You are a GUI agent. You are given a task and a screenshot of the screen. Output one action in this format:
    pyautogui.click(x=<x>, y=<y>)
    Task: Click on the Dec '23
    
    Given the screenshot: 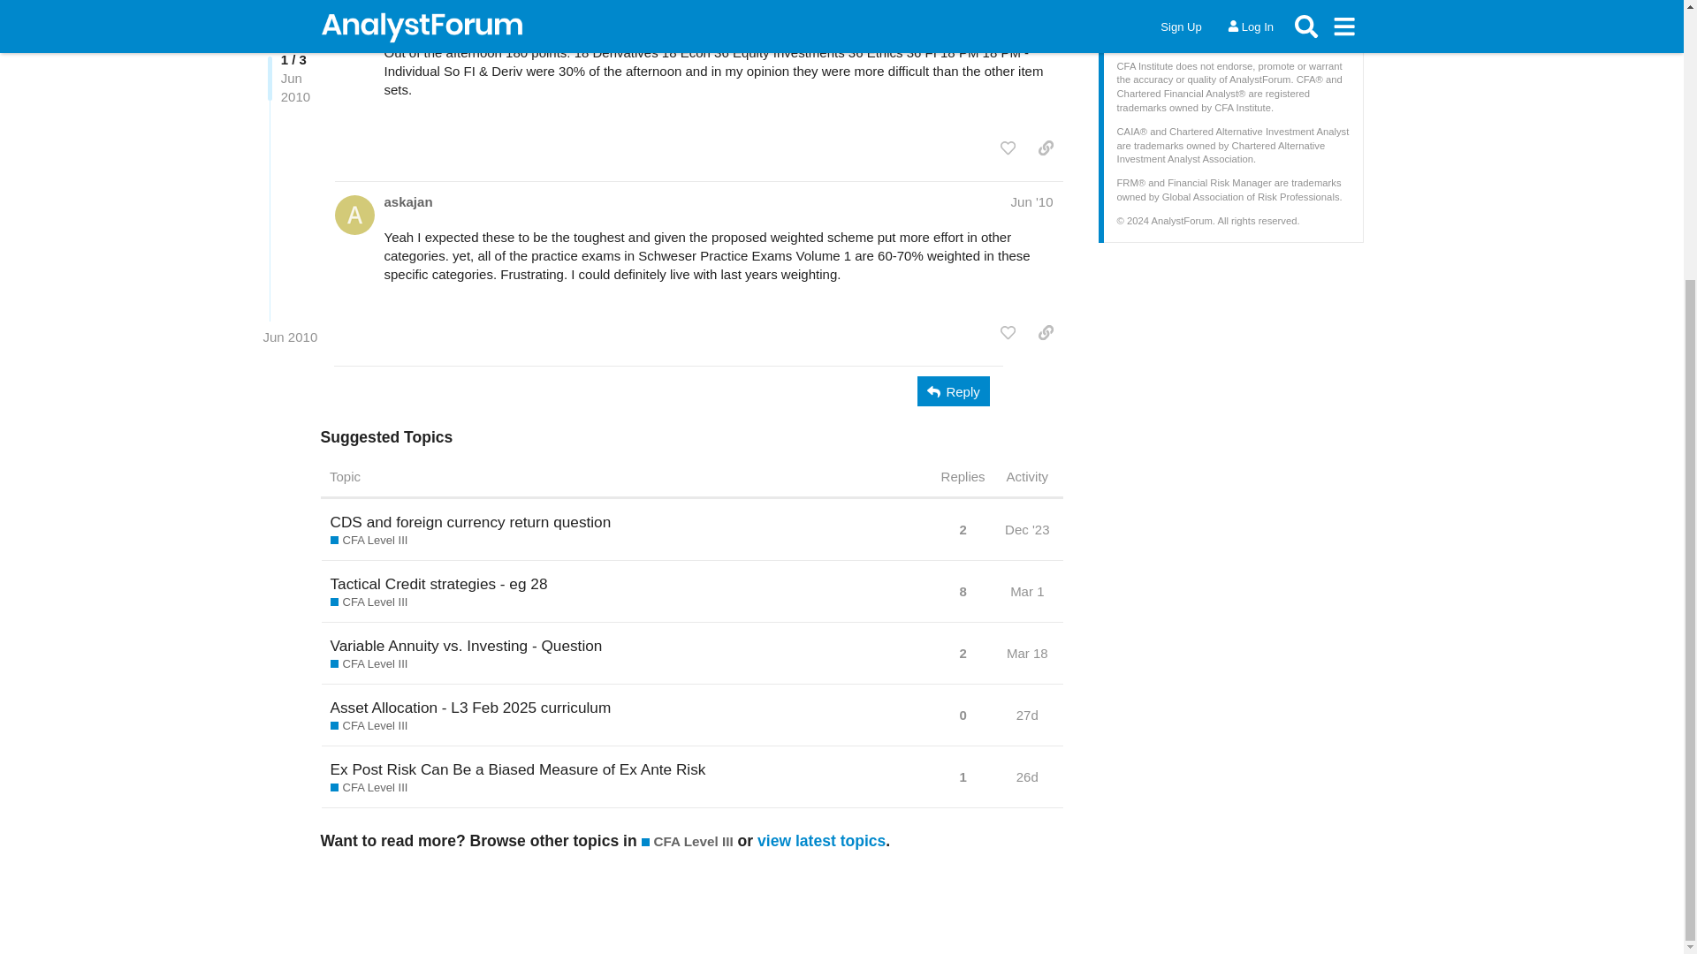 What is the action you would take?
    pyautogui.click(x=1027, y=529)
    